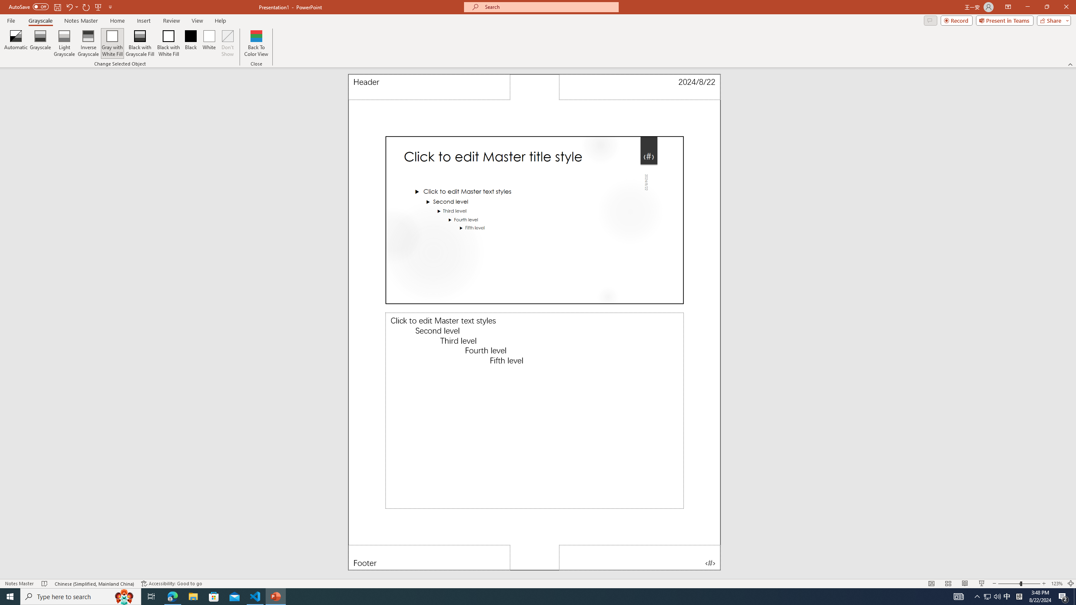  Describe the element at coordinates (88, 43) in the screenshot. I see `Inverse Grayscale` at that location.